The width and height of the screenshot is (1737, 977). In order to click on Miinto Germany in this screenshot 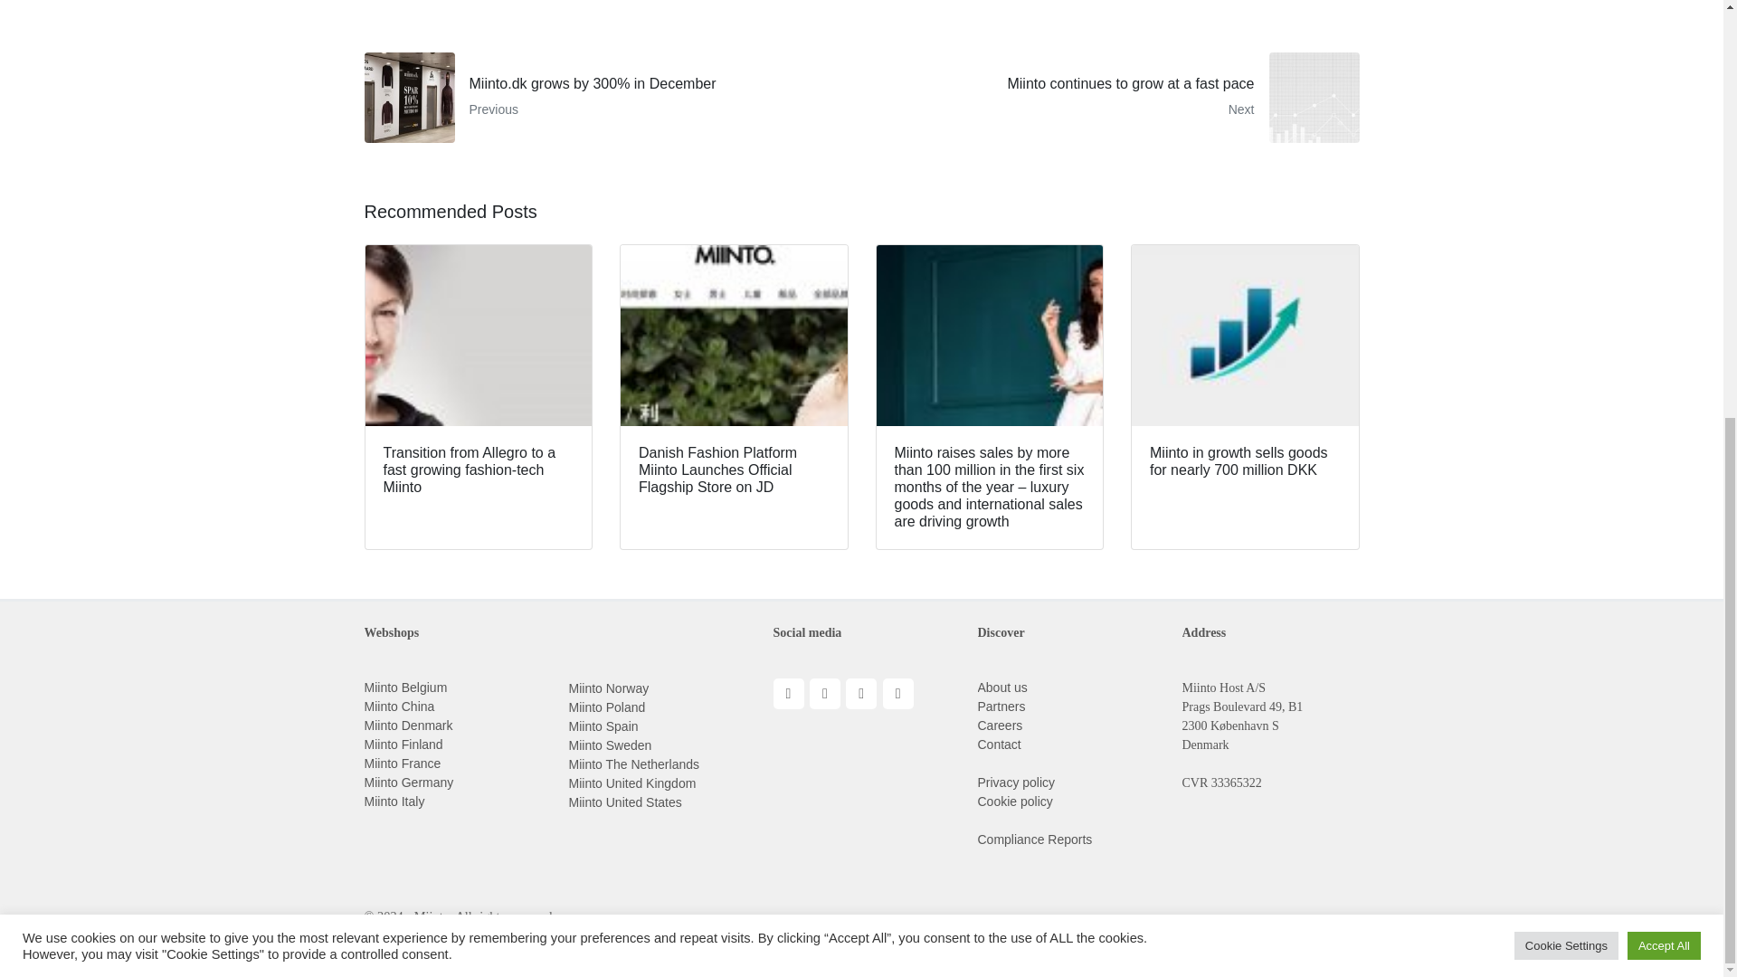, I will do `click(408, 782)`.